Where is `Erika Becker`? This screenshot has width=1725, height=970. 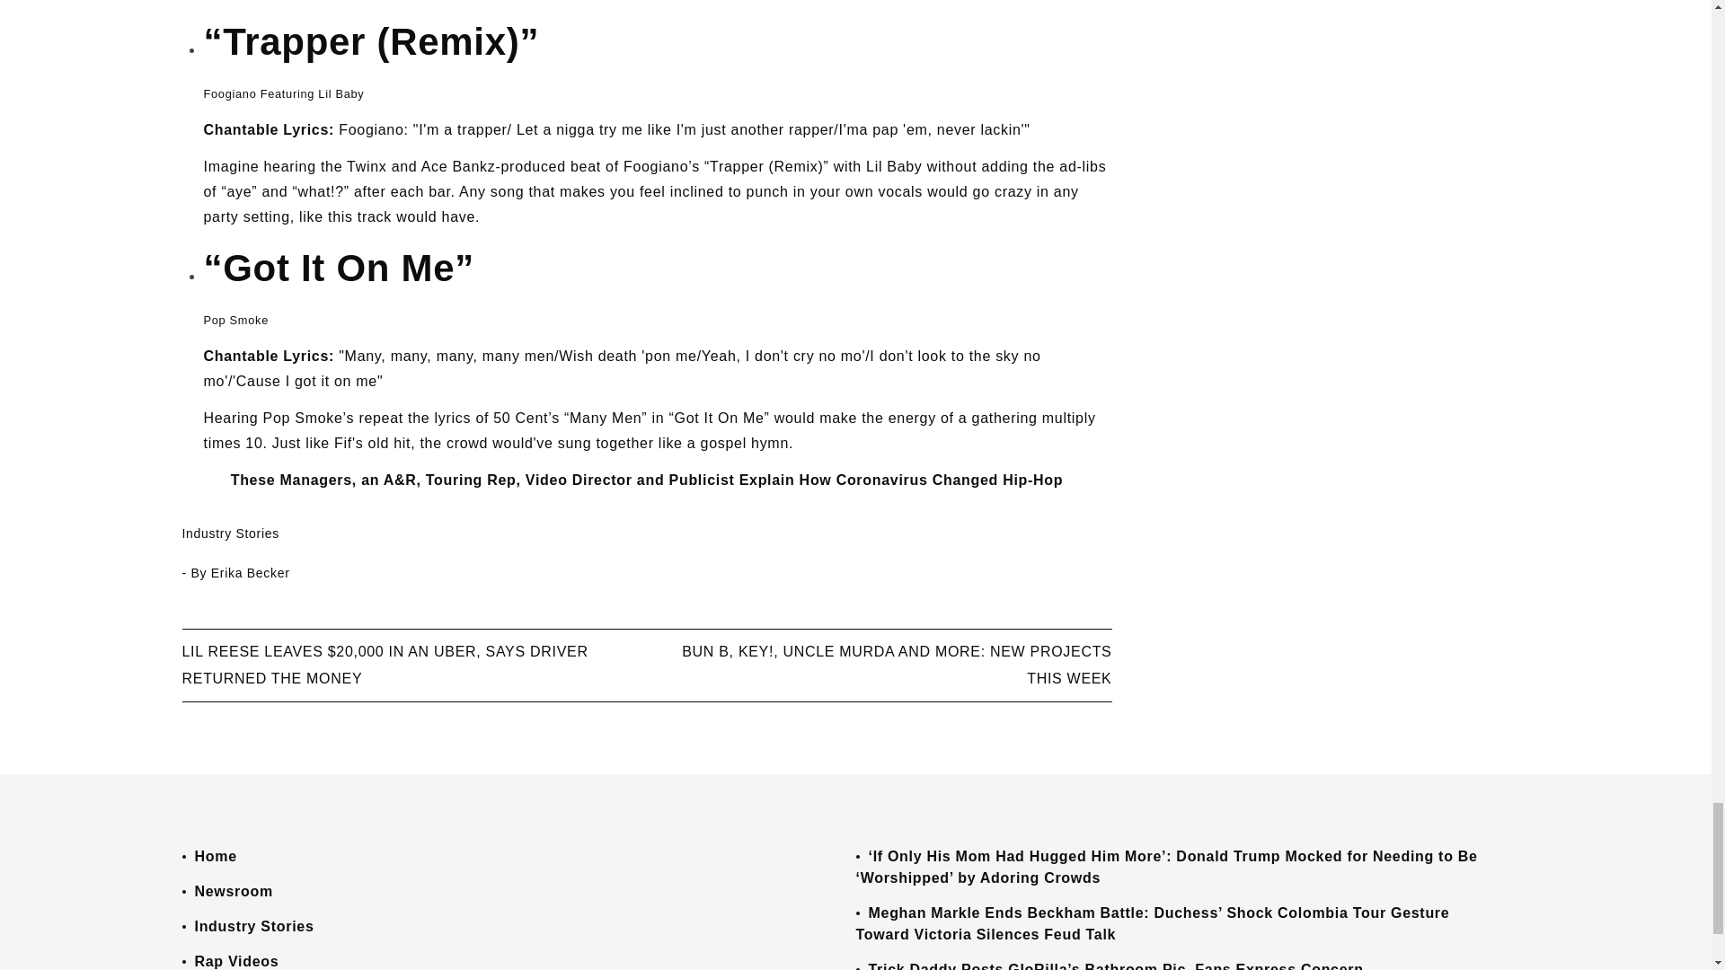
Erika Becker is located at coordinates (250, 572).